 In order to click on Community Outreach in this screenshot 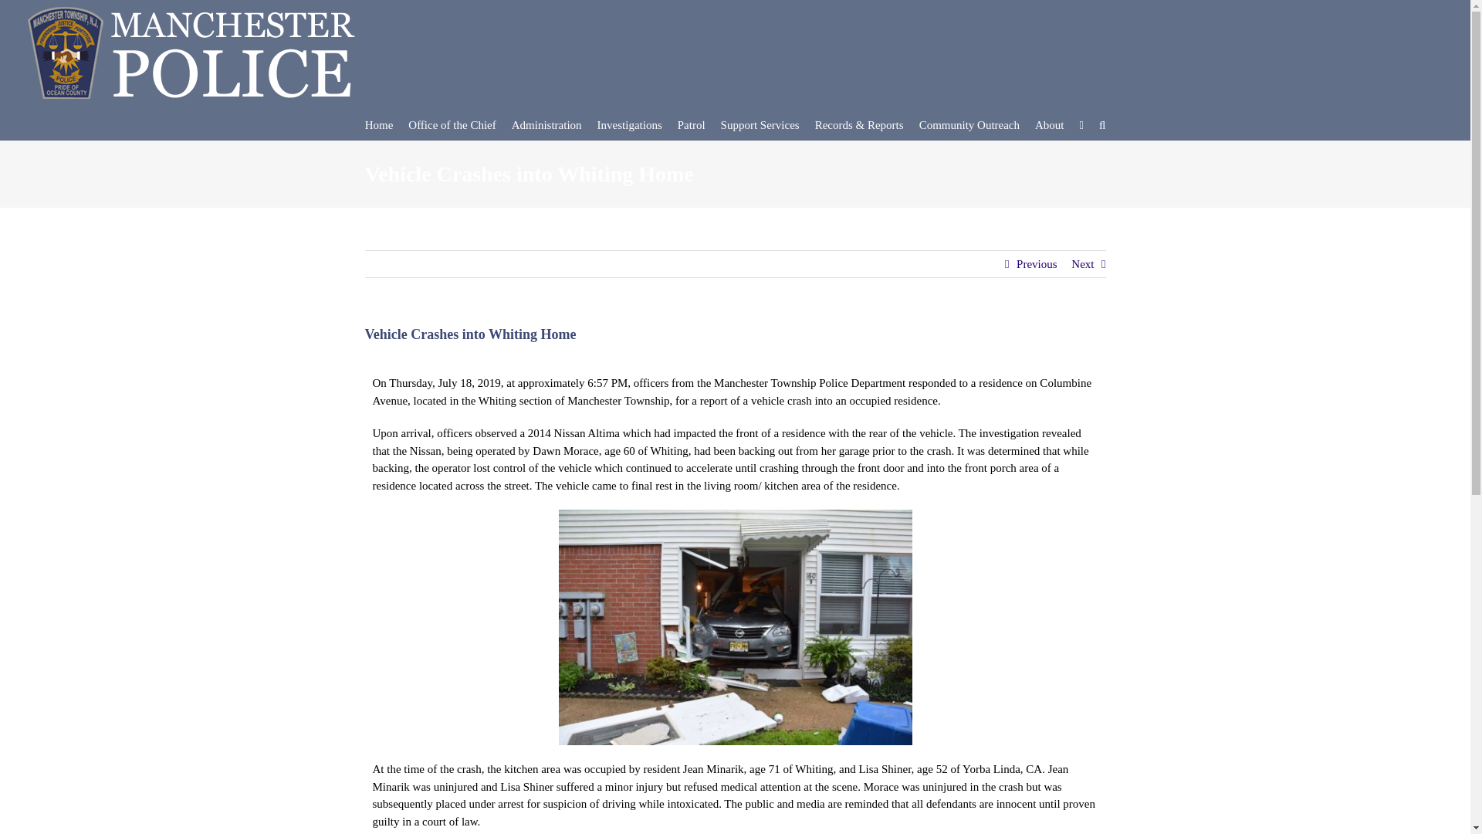, I will do `click(969, 124)`.